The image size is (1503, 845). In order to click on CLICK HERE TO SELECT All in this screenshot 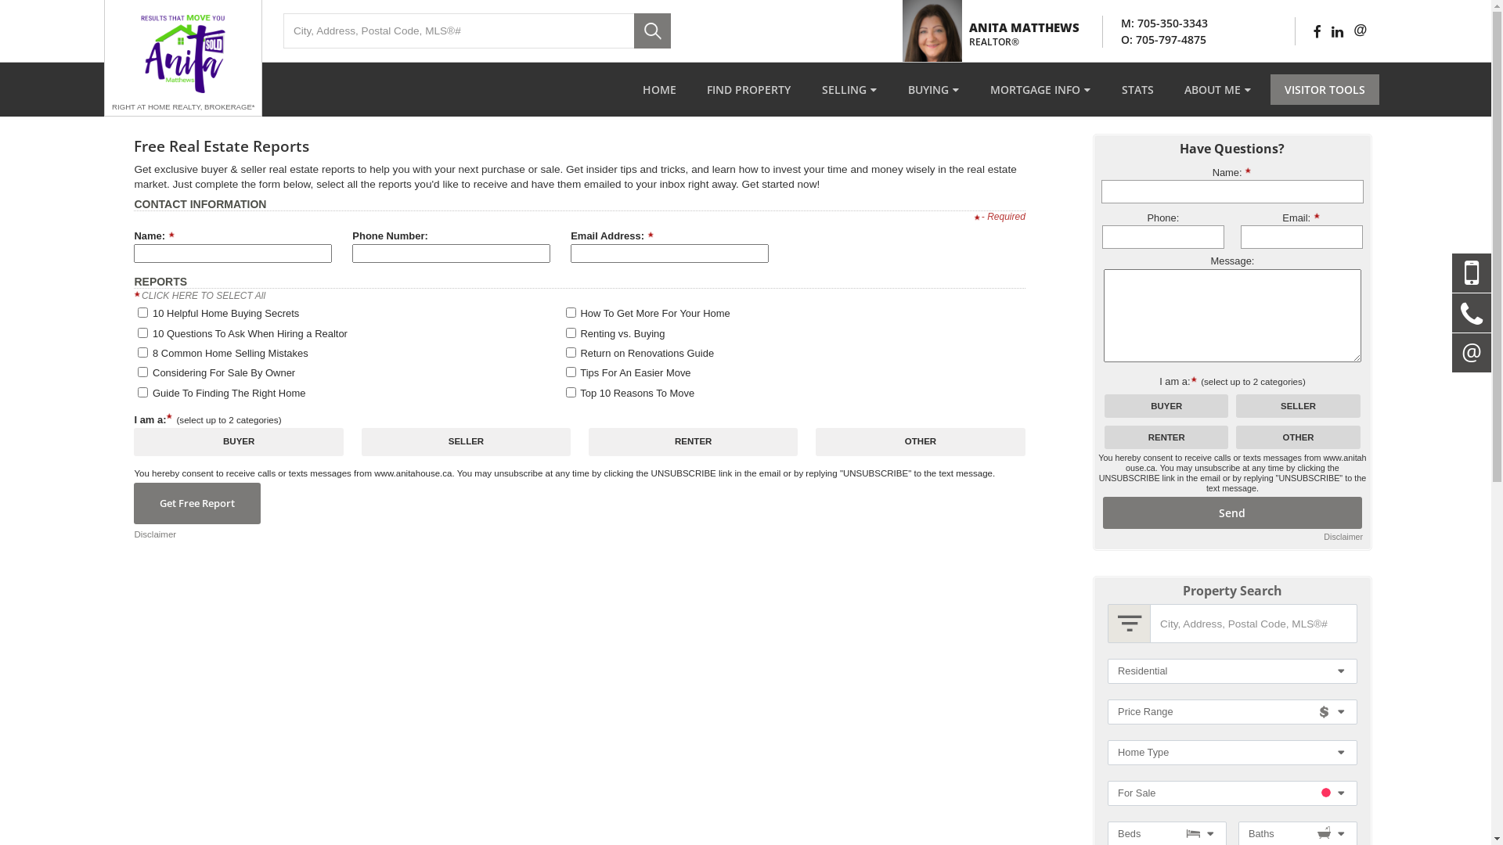, I will do `click(204, 296)`.